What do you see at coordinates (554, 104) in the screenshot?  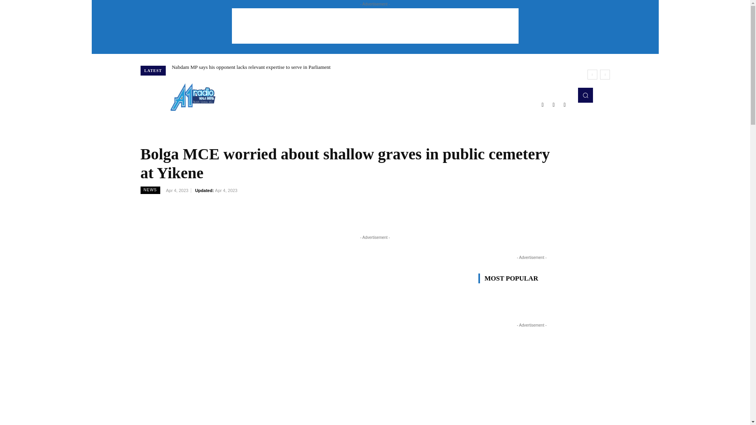 I see `Twitter` at bounding box center [554, 104].